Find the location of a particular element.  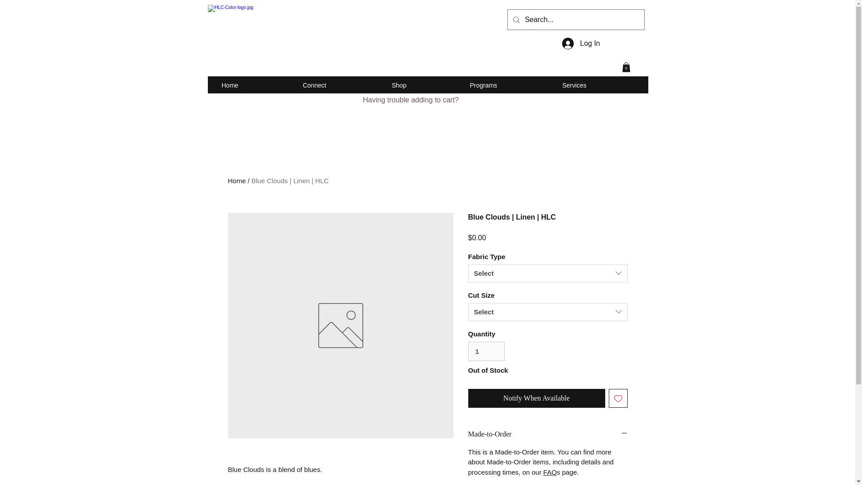

Home is located at coordinates (255, 85).